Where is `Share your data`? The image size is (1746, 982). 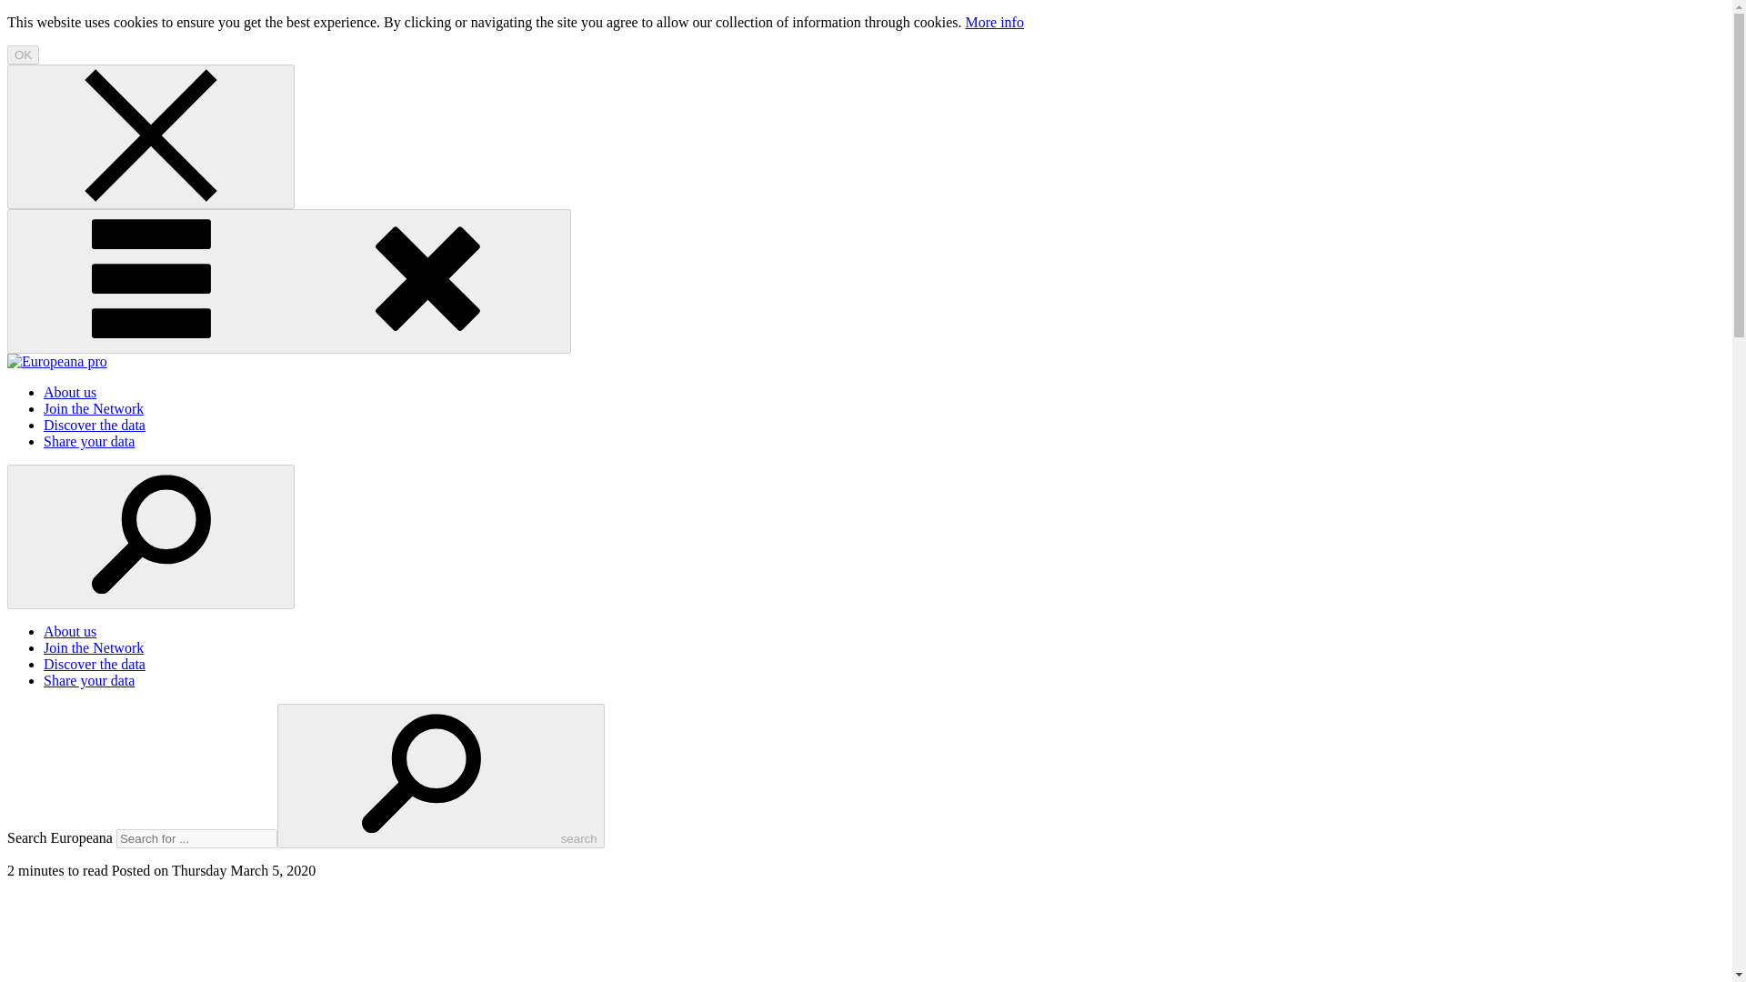 Share your data is located at coordinates (89, 441).